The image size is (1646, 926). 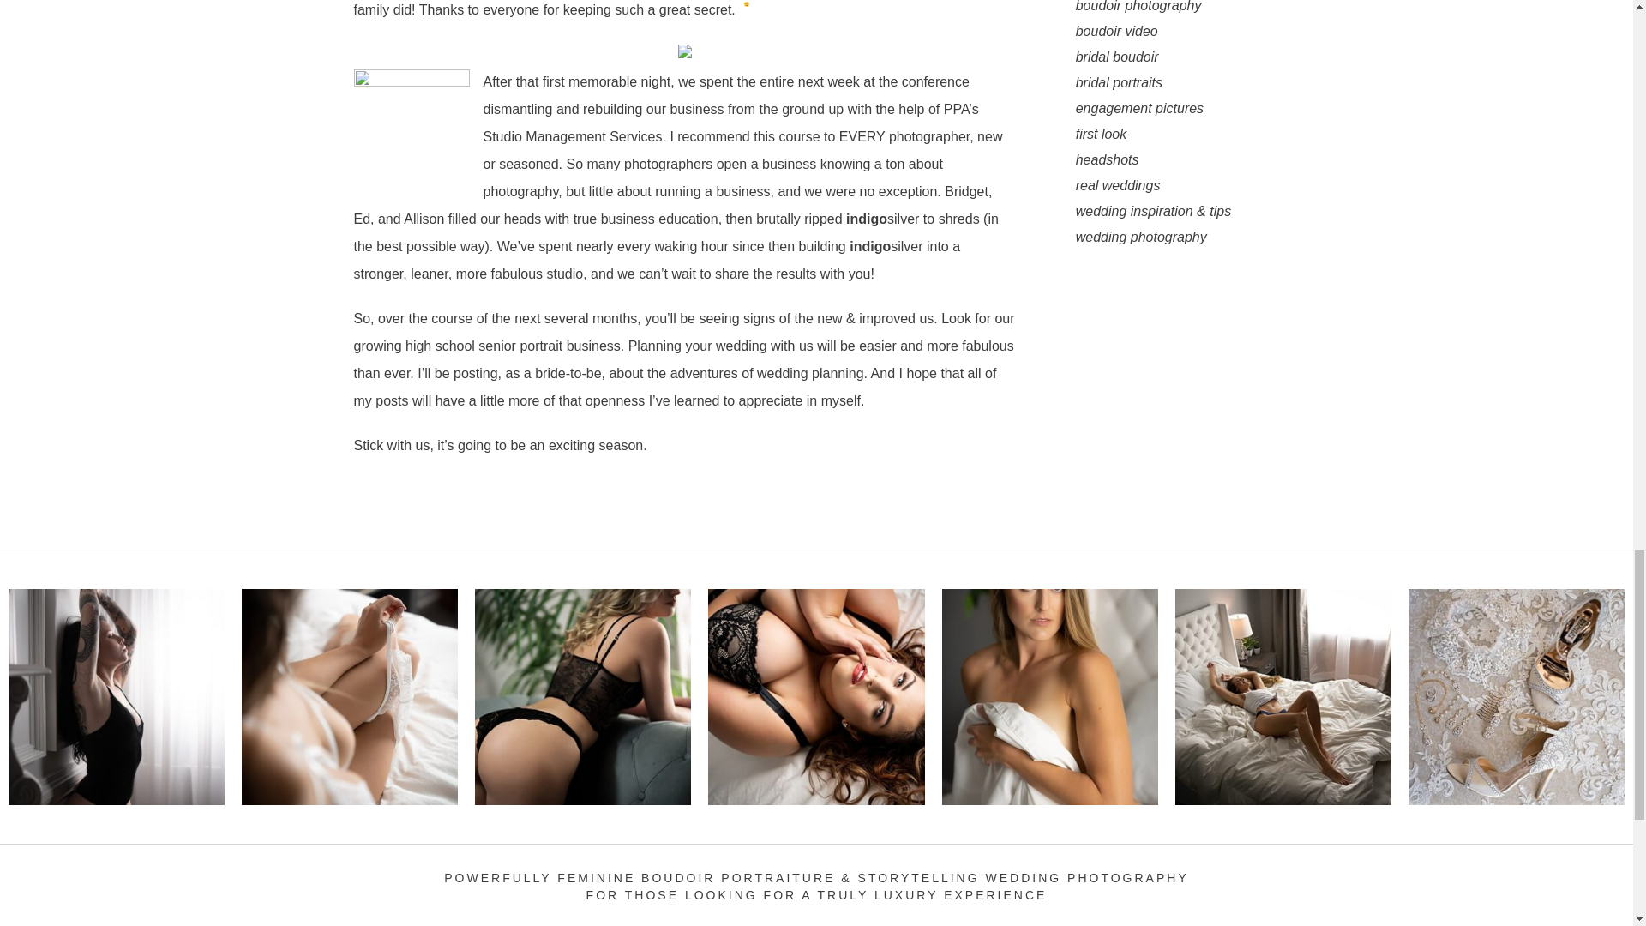 What do you see at coordinates (1180, 108) in the screenshot?
I see `engagement pictures` at bounding box center [1180, 108].